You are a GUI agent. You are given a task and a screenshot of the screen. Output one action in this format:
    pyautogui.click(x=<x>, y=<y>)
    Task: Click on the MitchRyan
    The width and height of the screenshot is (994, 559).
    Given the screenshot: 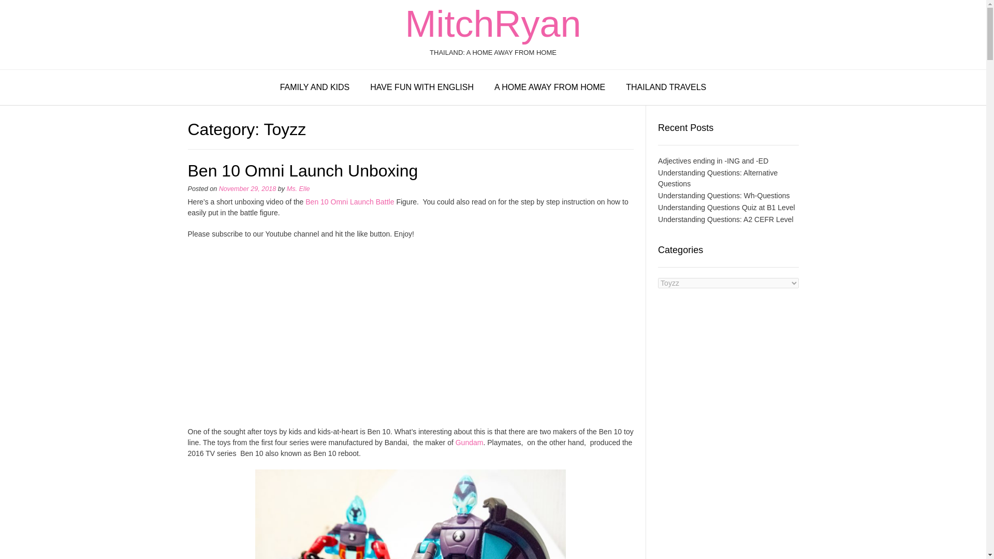 What is the action you would take?
    pyautogui.click(x=492, y=24)
    